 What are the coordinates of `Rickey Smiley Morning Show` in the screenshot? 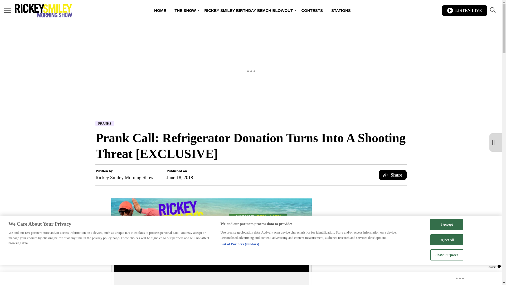 It's located at (124, 177).